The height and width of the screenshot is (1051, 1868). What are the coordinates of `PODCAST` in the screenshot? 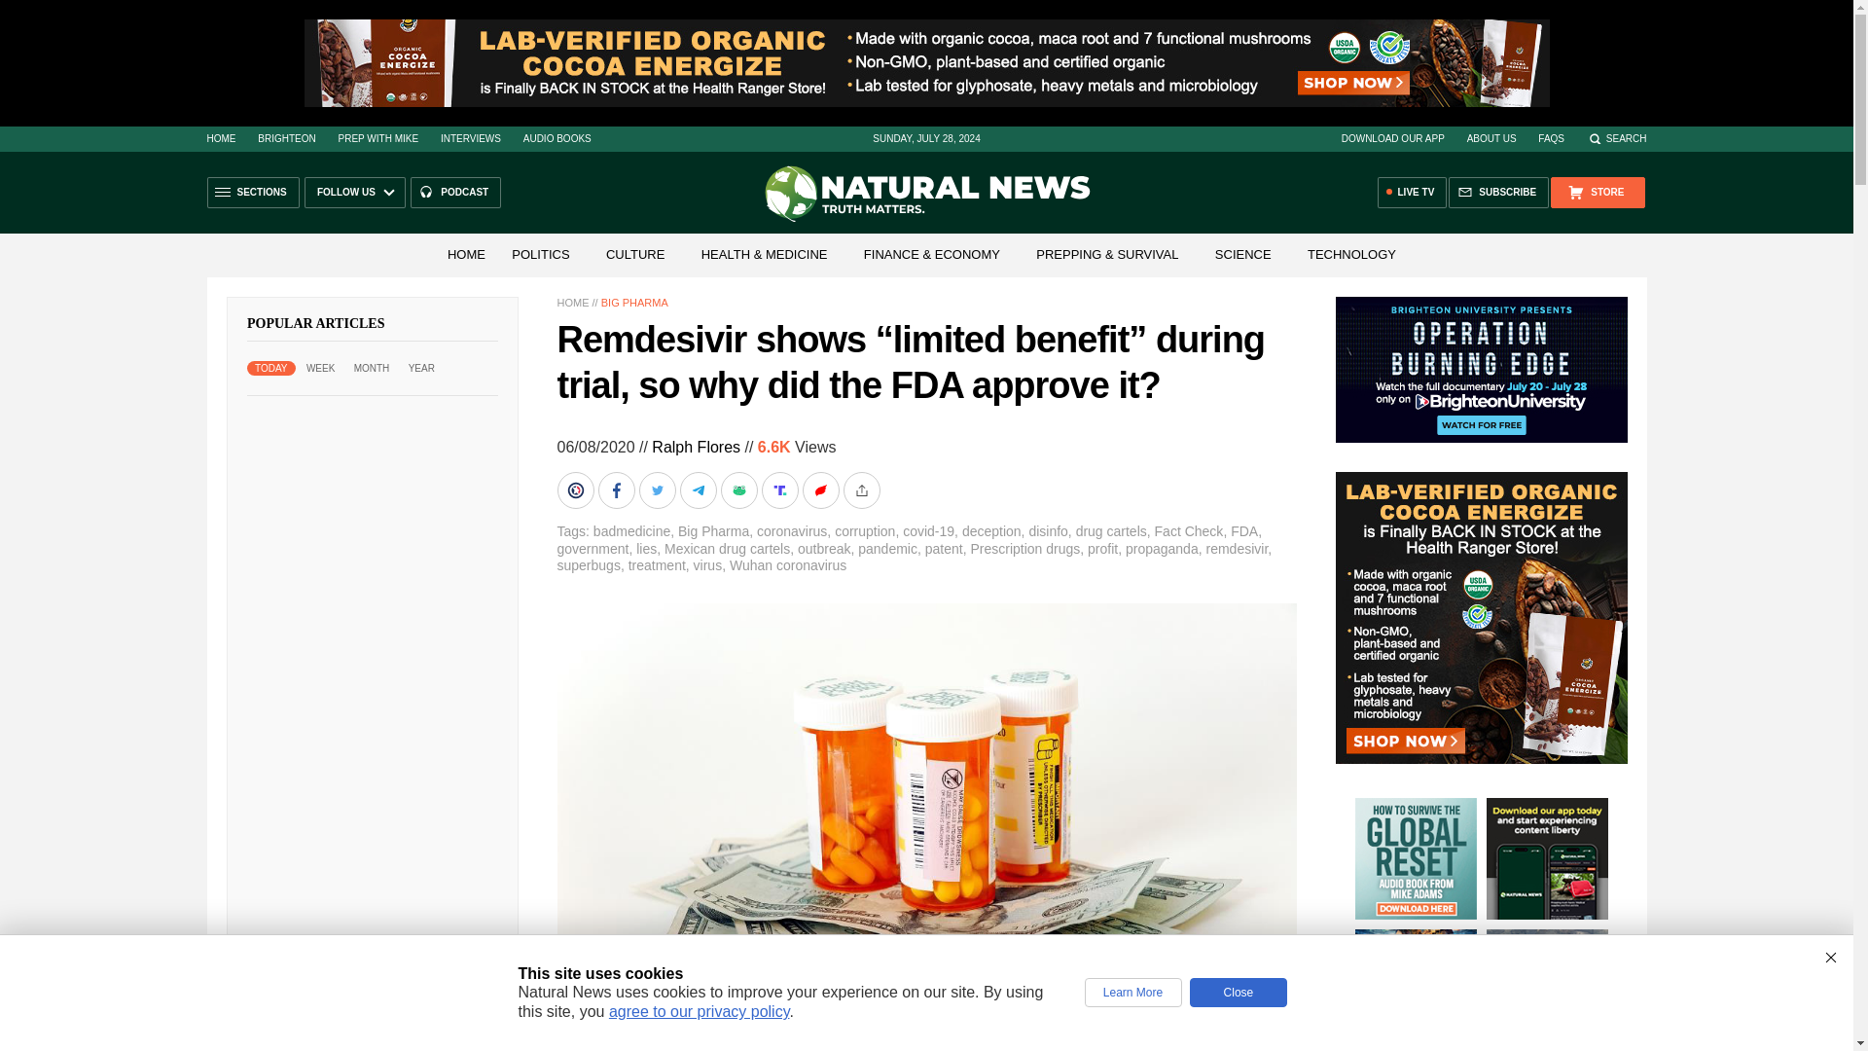 It's located at (455, 193).